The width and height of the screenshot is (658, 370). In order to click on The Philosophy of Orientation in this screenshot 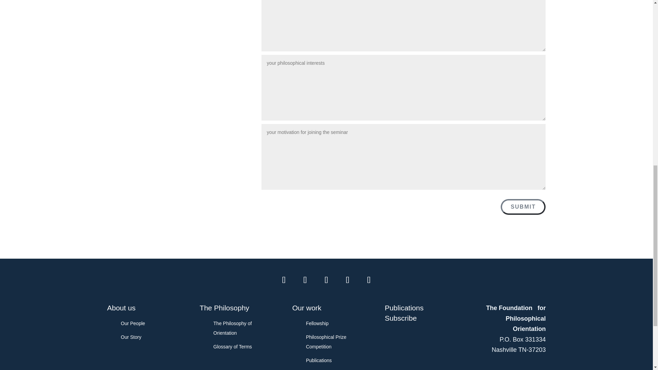, I will do `click(241, 328)`.